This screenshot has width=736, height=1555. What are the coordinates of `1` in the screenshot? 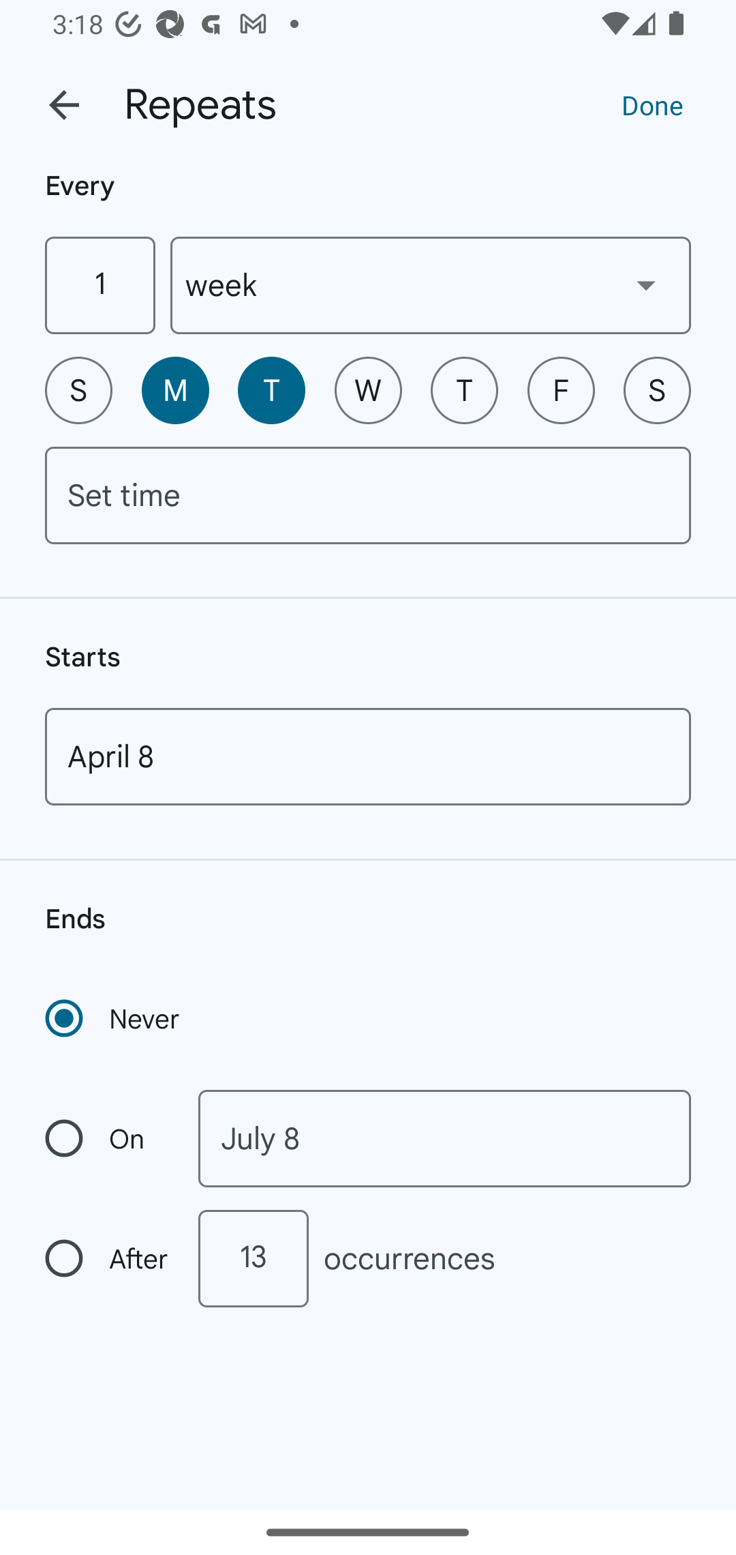 It's located at (99, 285).